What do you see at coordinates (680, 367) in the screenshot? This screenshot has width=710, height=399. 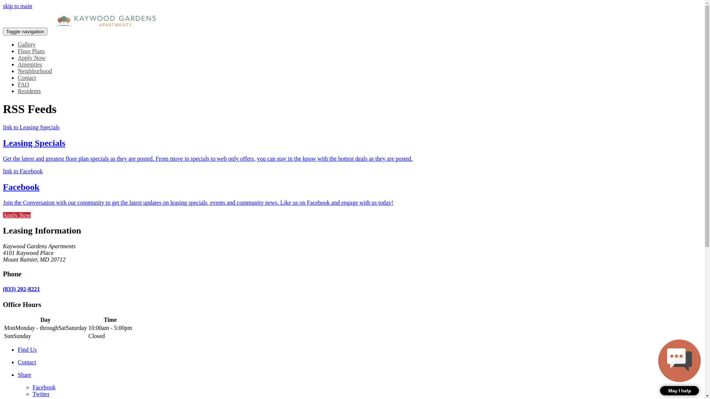 I see `May I help` at bounding box center [680, 367].